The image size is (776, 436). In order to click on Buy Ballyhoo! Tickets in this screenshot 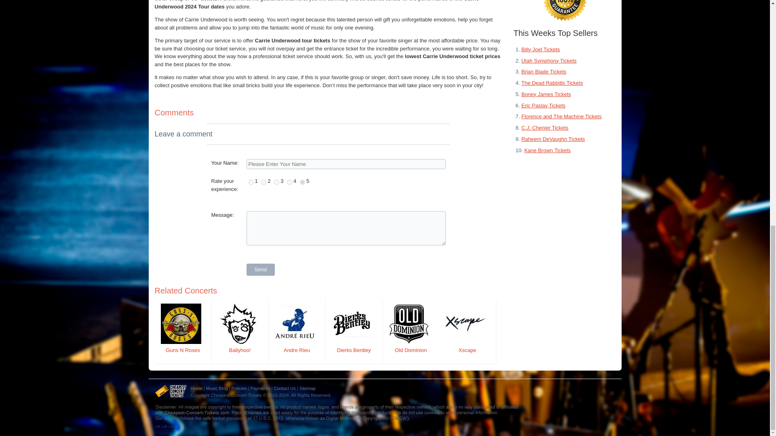, I will do `click(237, 324)`.